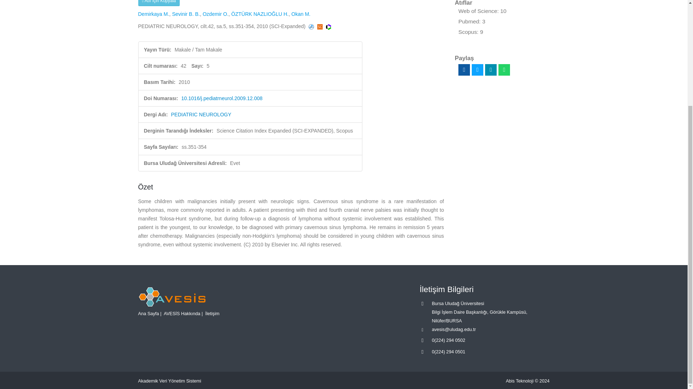  Describe the element at coordinates (153, 14) in the screenshot. I see `Demirkaya M.` at that location.